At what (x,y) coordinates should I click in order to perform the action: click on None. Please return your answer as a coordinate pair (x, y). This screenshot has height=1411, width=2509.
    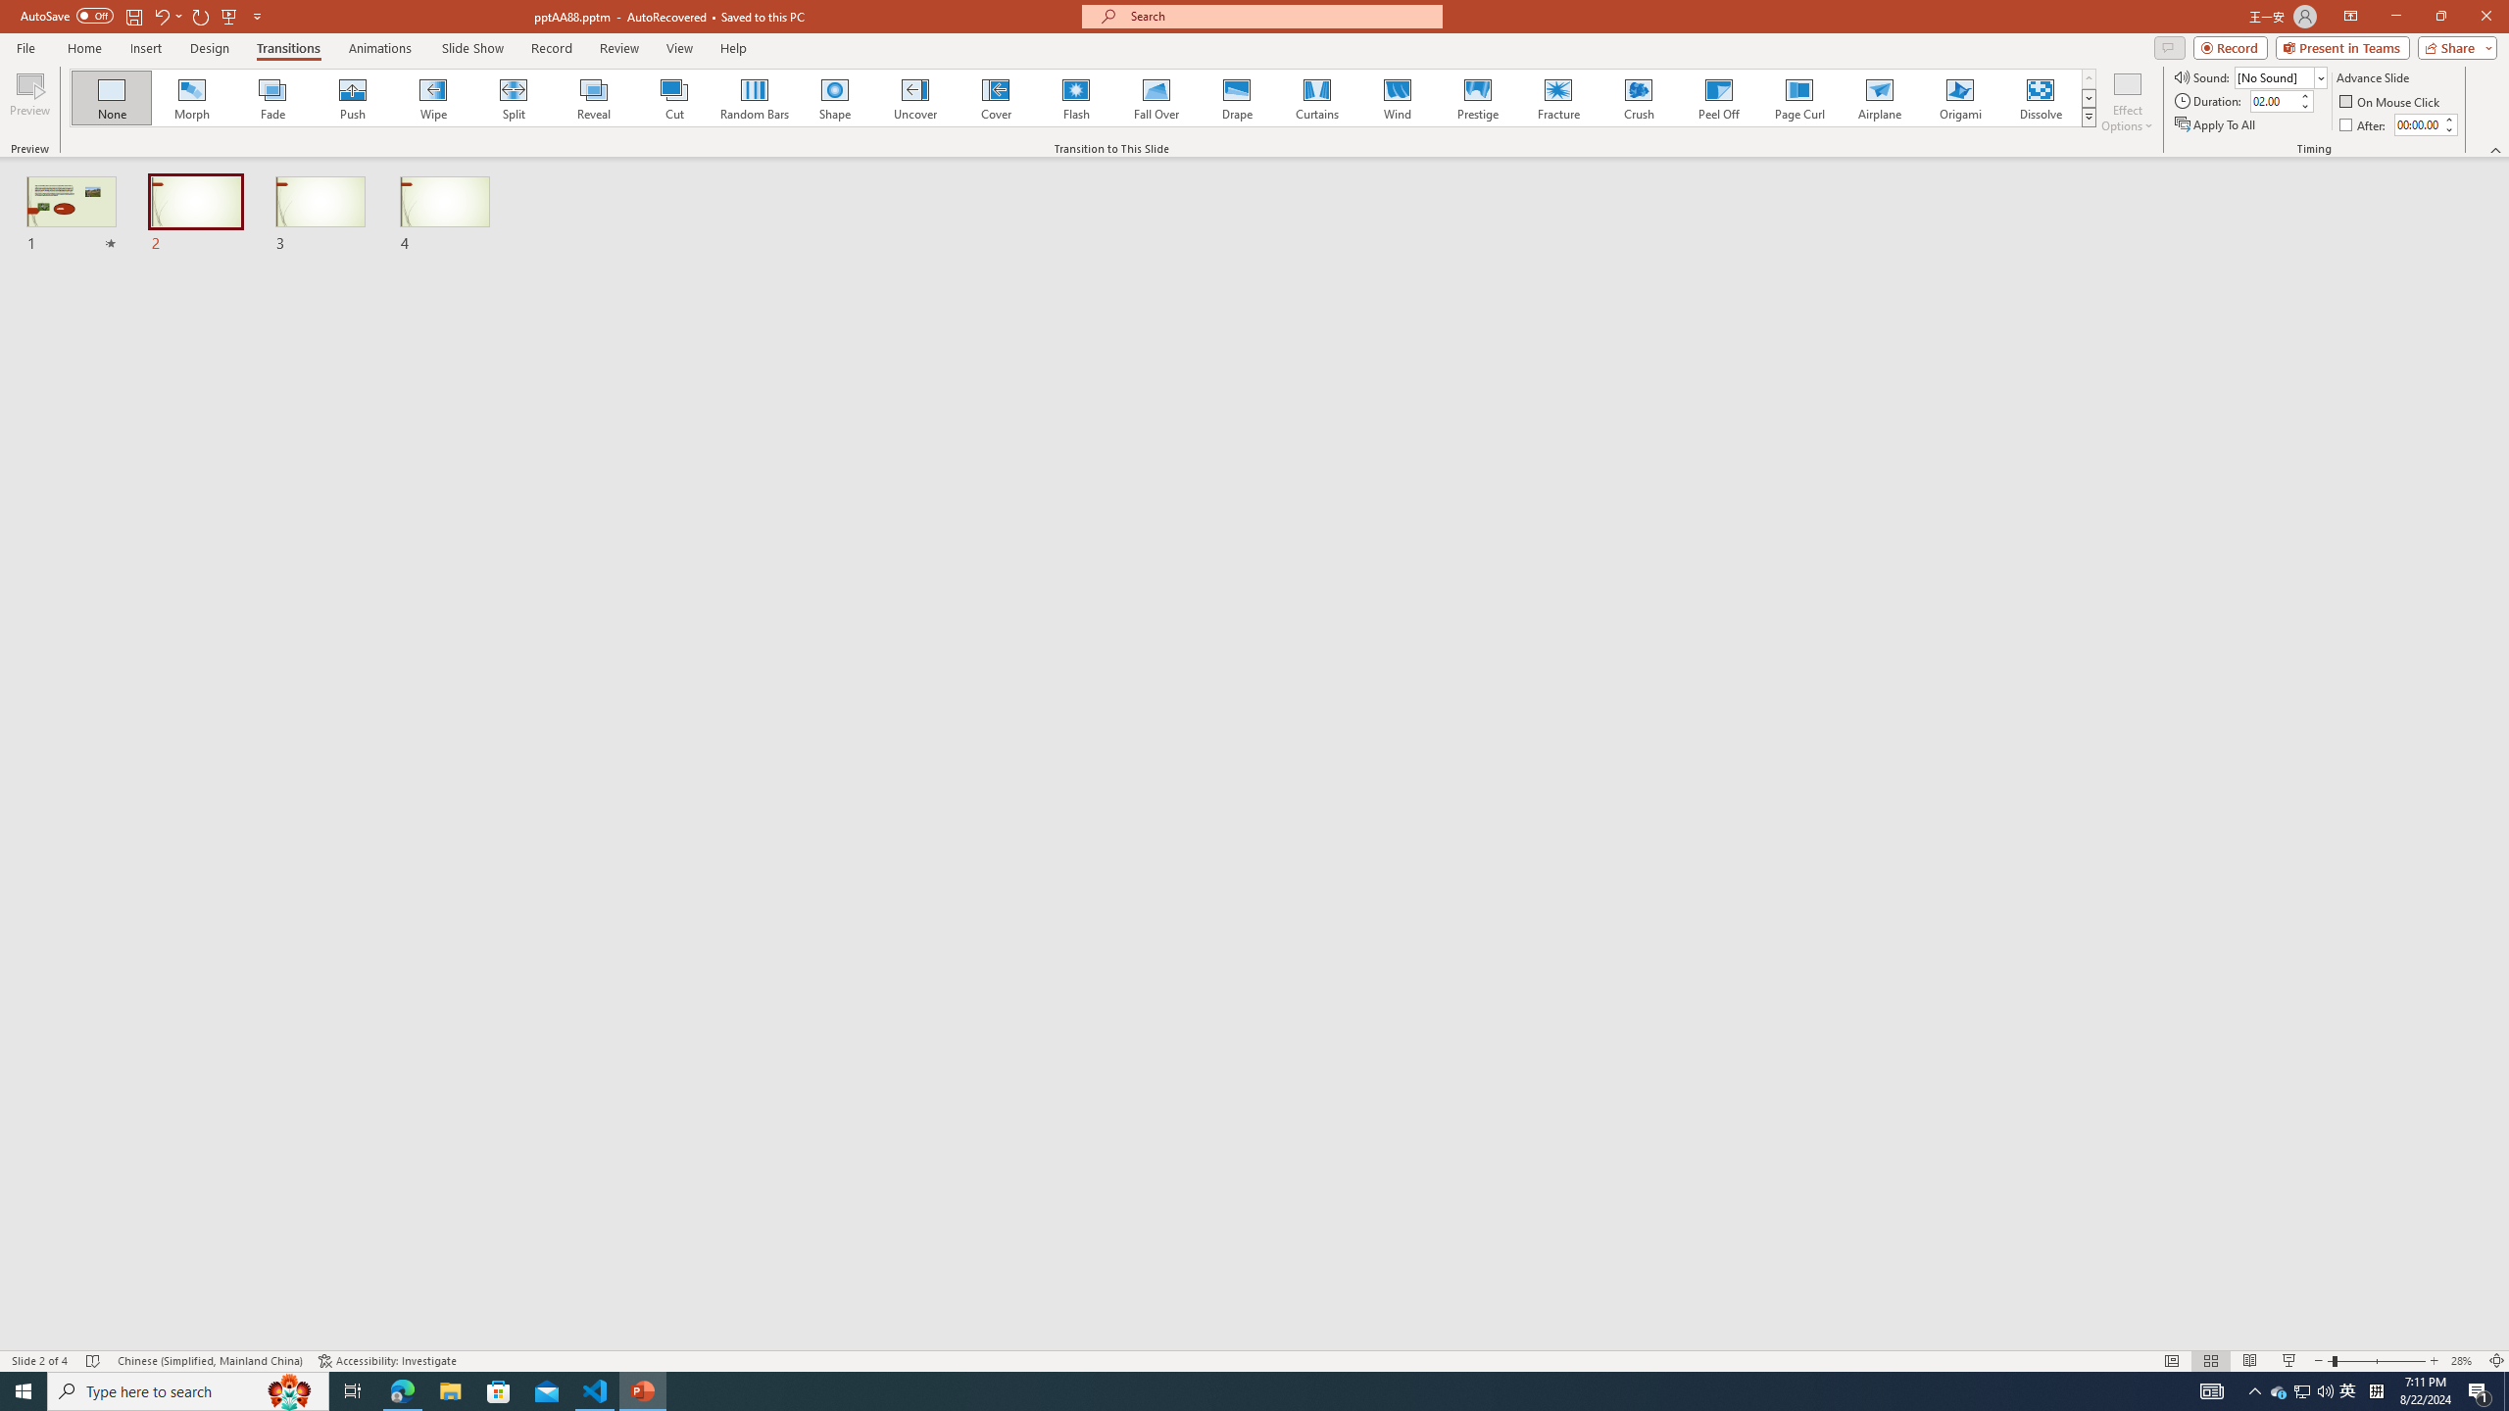
    Looking at the image, I should click on (113, 98).